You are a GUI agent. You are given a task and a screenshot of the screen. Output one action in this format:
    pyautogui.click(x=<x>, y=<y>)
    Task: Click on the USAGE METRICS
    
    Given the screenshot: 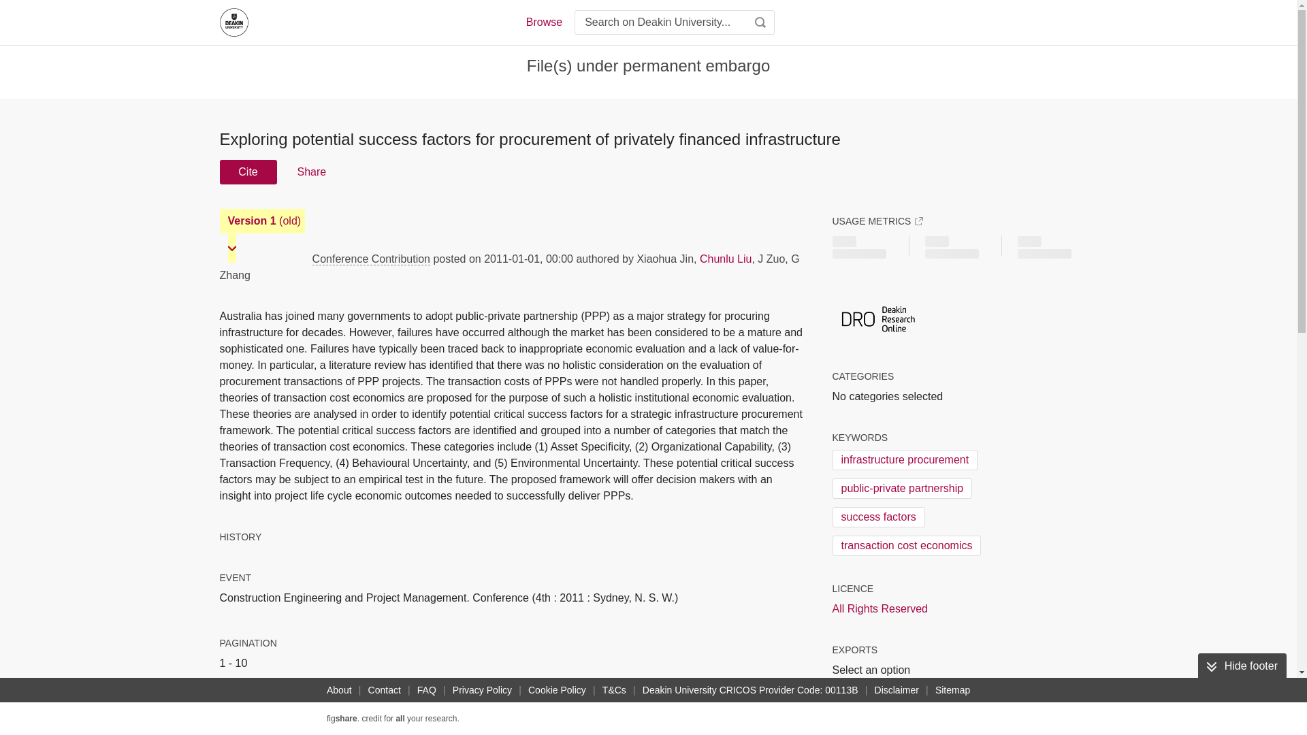 What is the action you would take?
    pyautogui.click(x=877, y=220)
    